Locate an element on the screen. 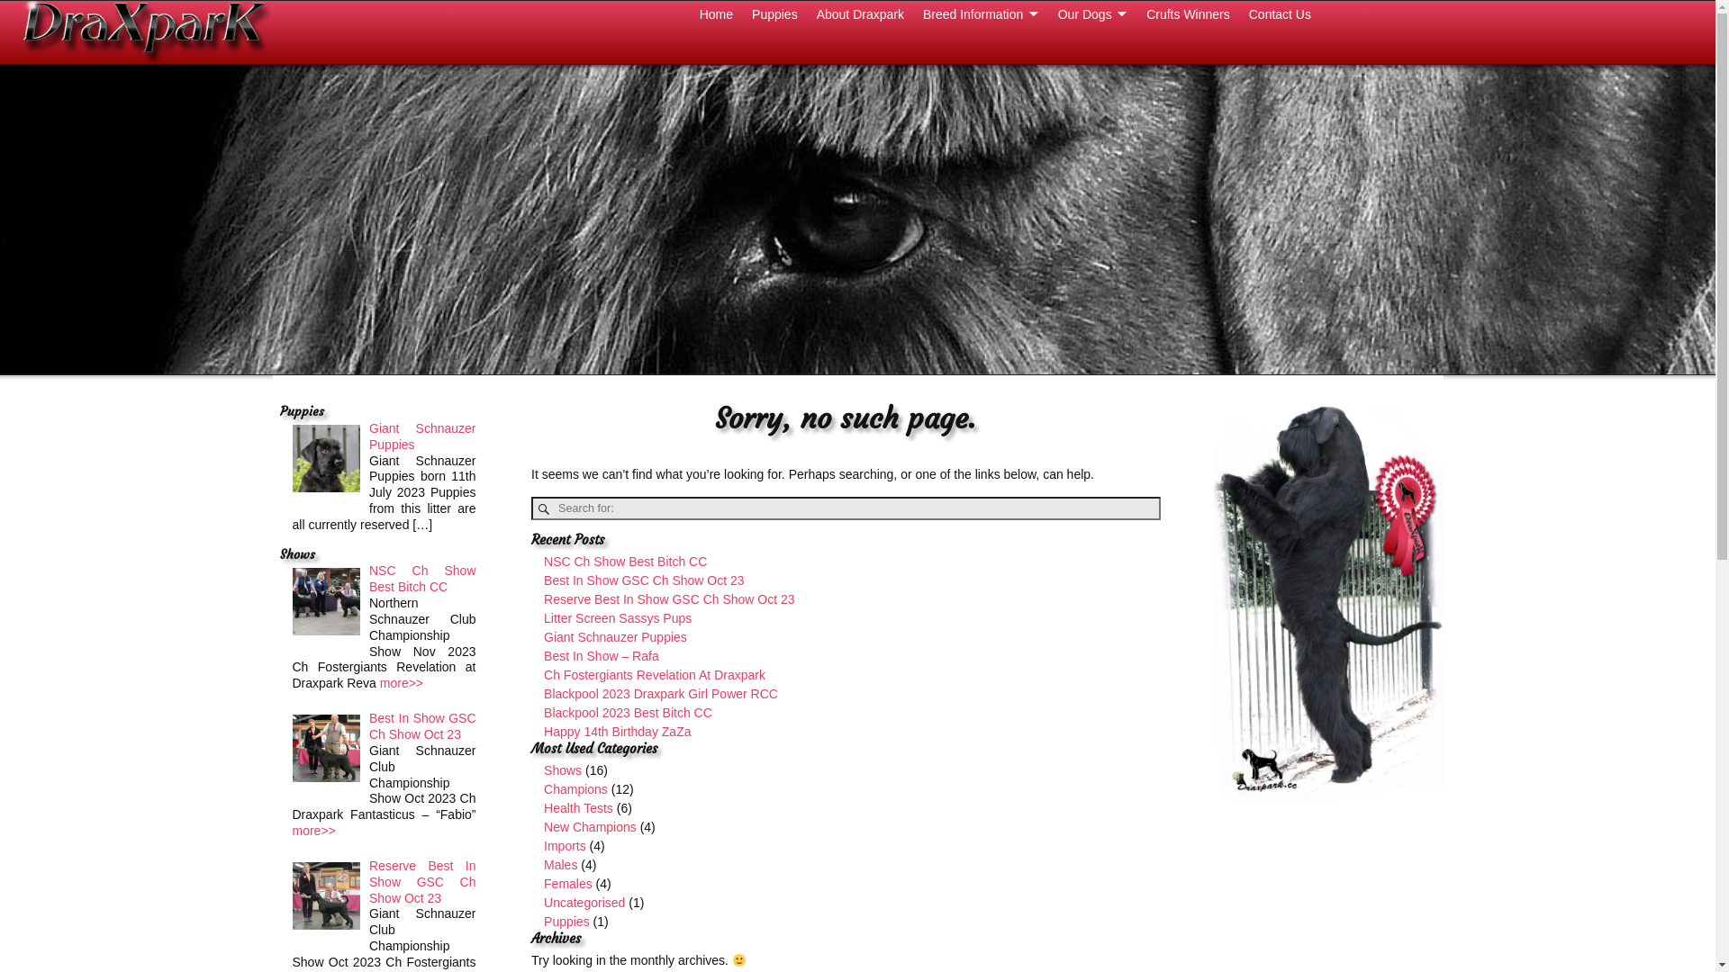  Happy 14th Birthday ZaZa is located at coordinates (618, 732).